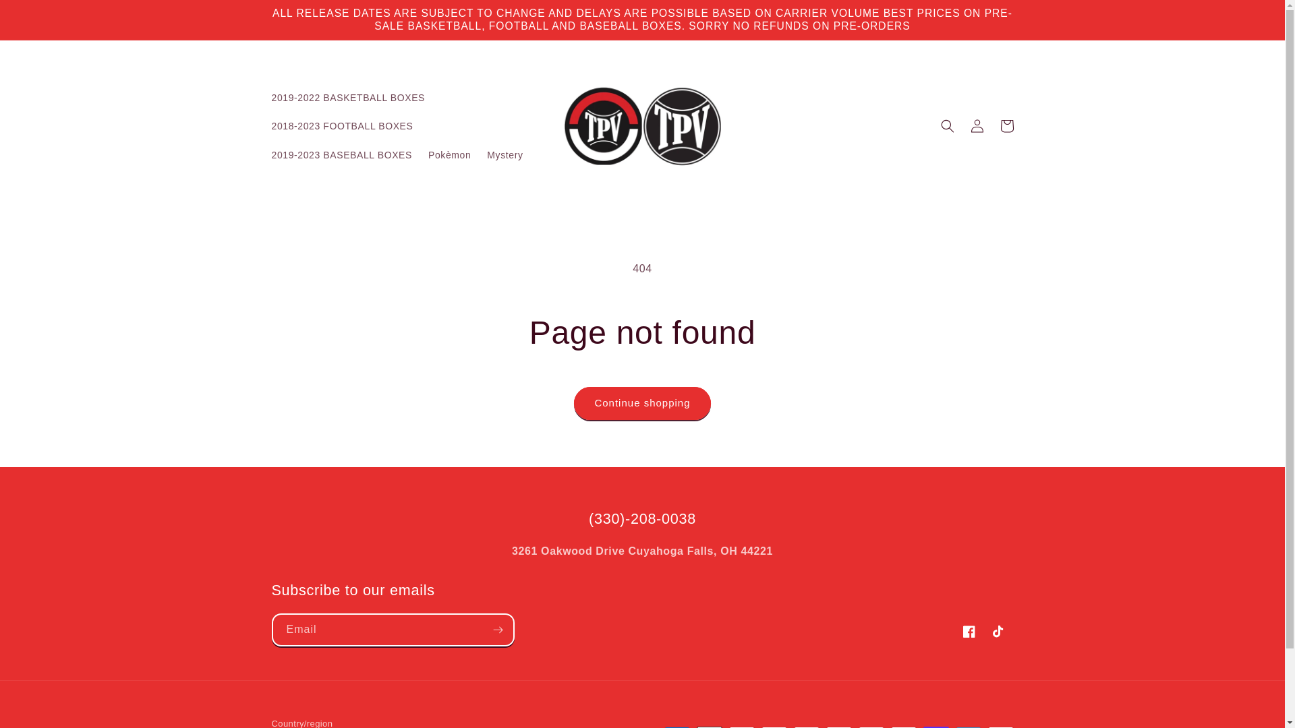 This screenshot has height=728, width=1295. Describe the element at coordinates (505, 155) in the screenshot. I see `Mystery` at that location.